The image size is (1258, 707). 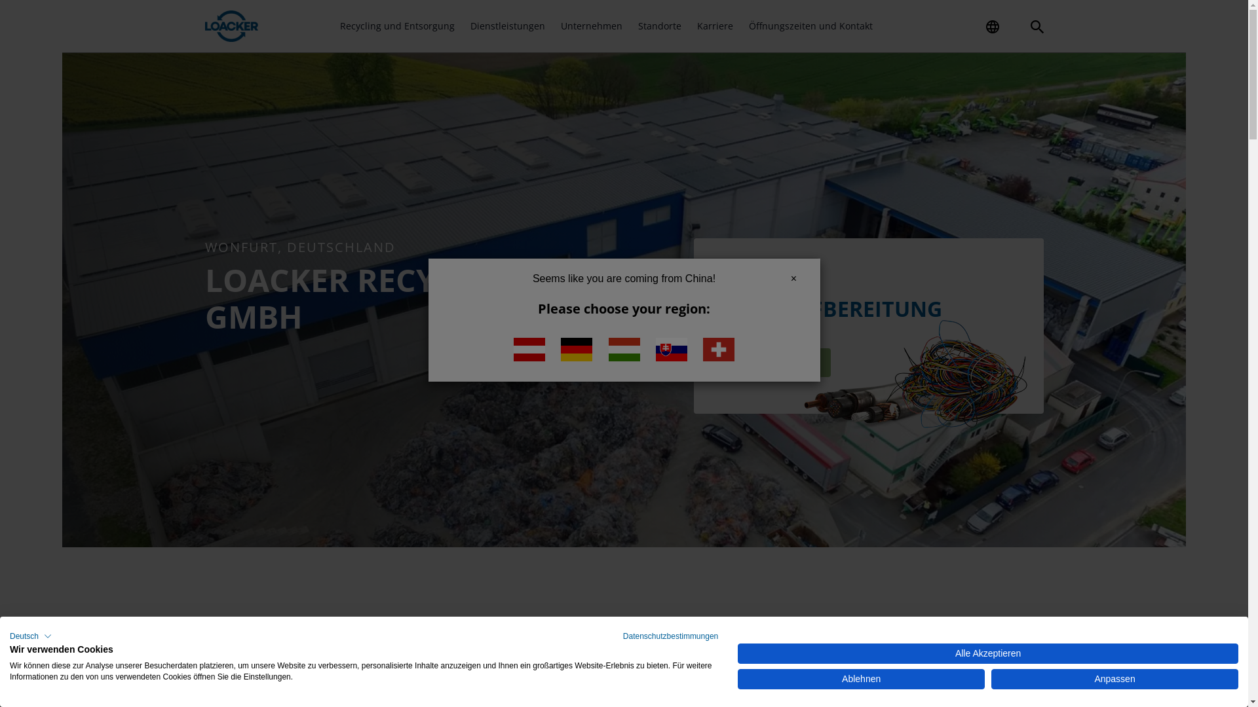 What do you see at coordinates (861, 680) in the screenshot?
I see `Ablehnen` at bounding box center [861, 680].